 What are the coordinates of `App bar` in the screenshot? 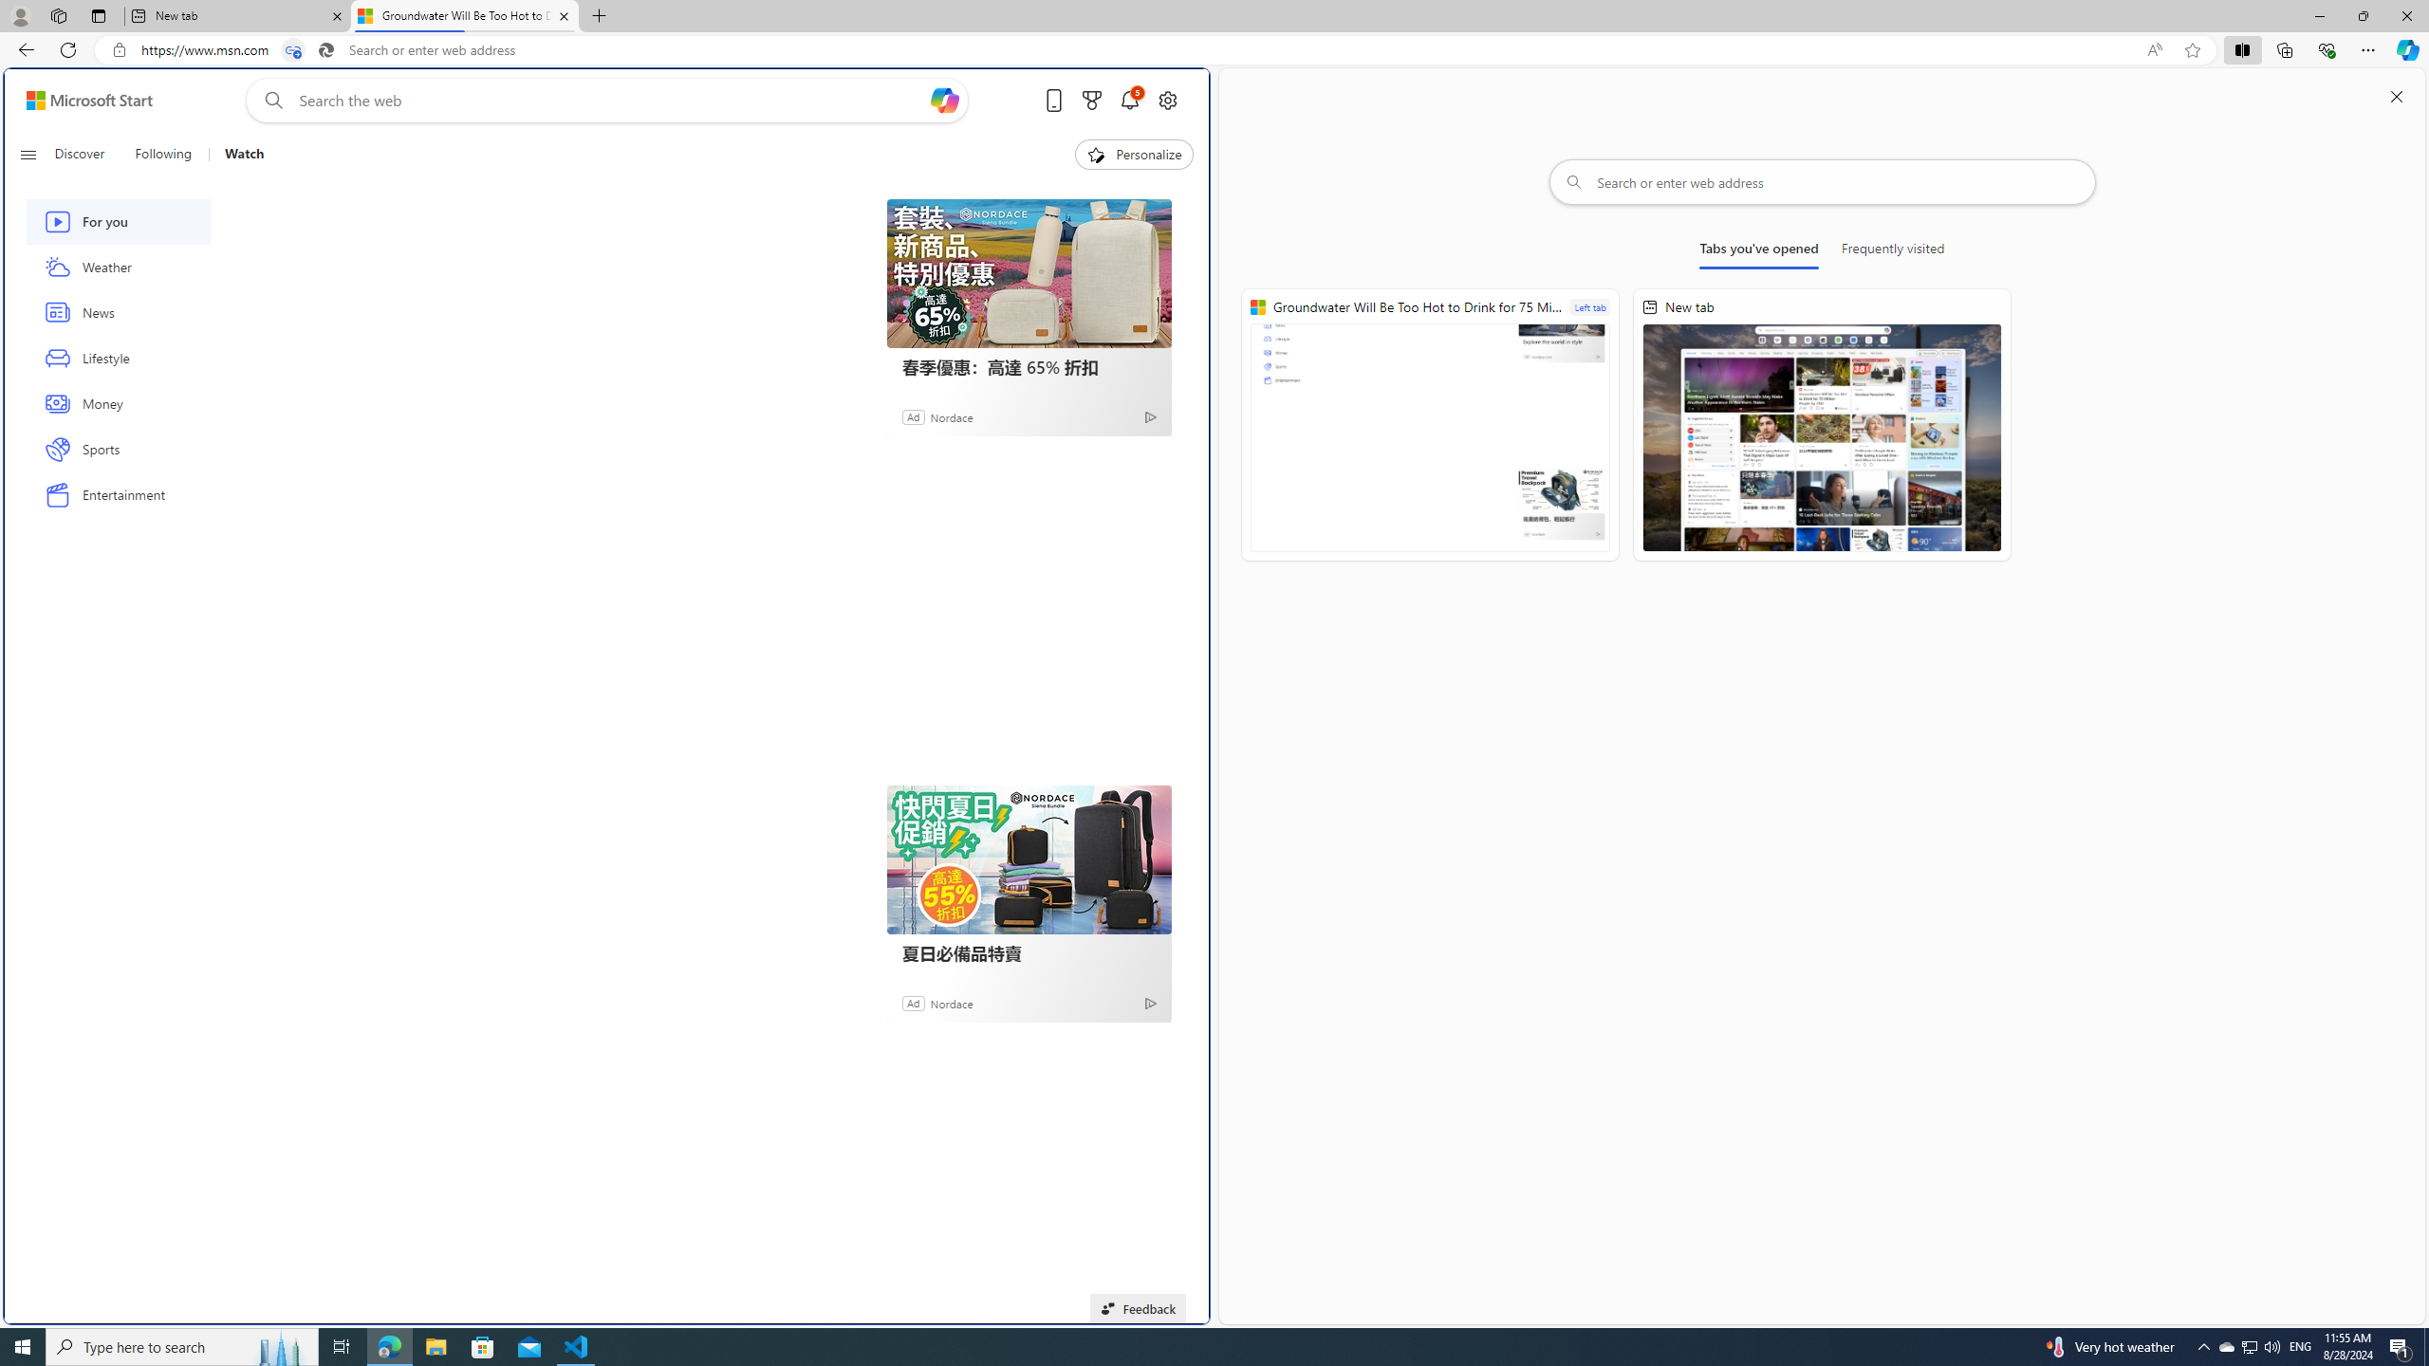 It's located at (1214, 50).